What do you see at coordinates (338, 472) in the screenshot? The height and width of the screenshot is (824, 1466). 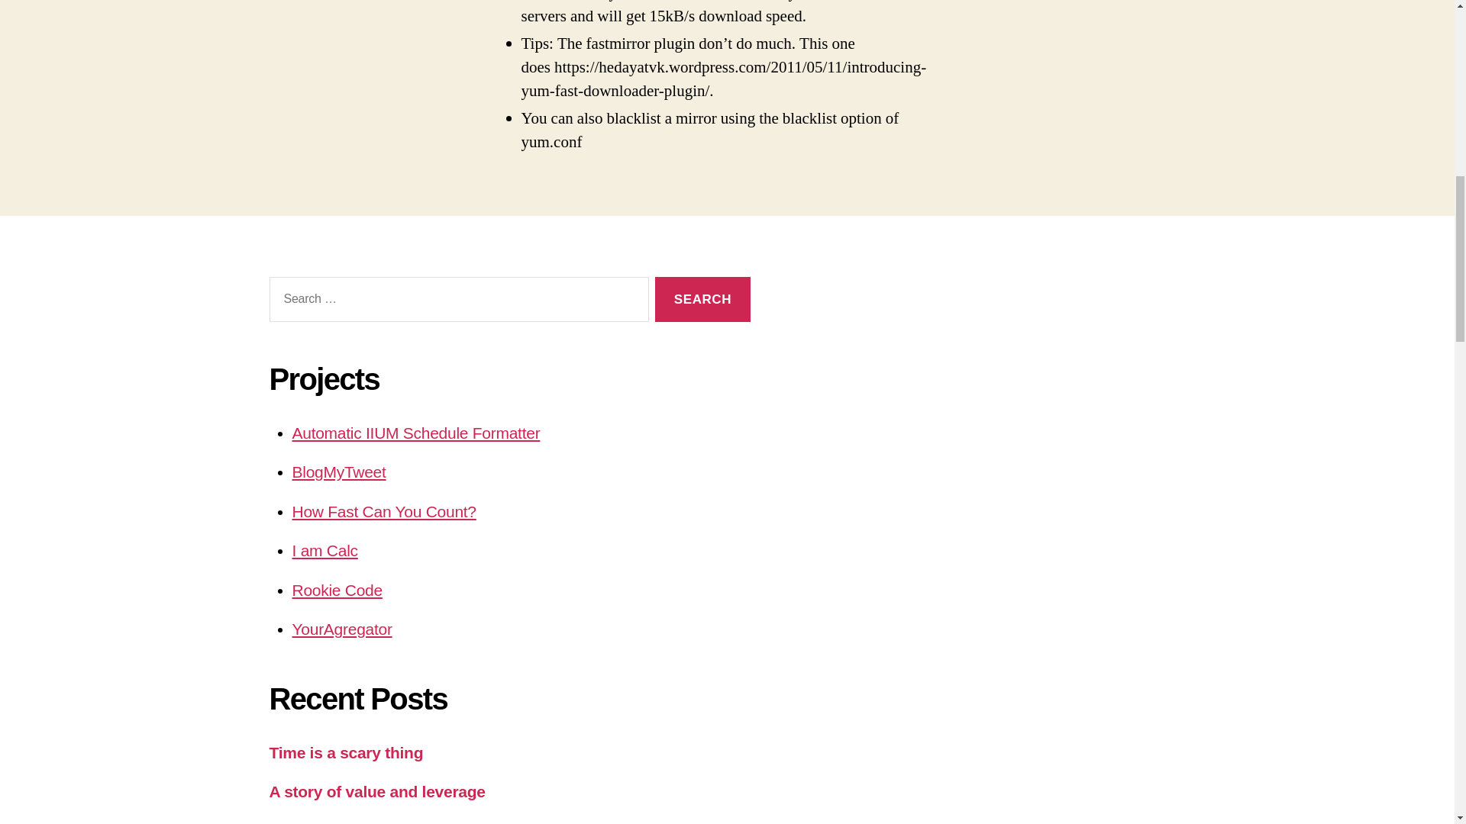 I see `BlogMyTweet` at bounding box center [338, 472].